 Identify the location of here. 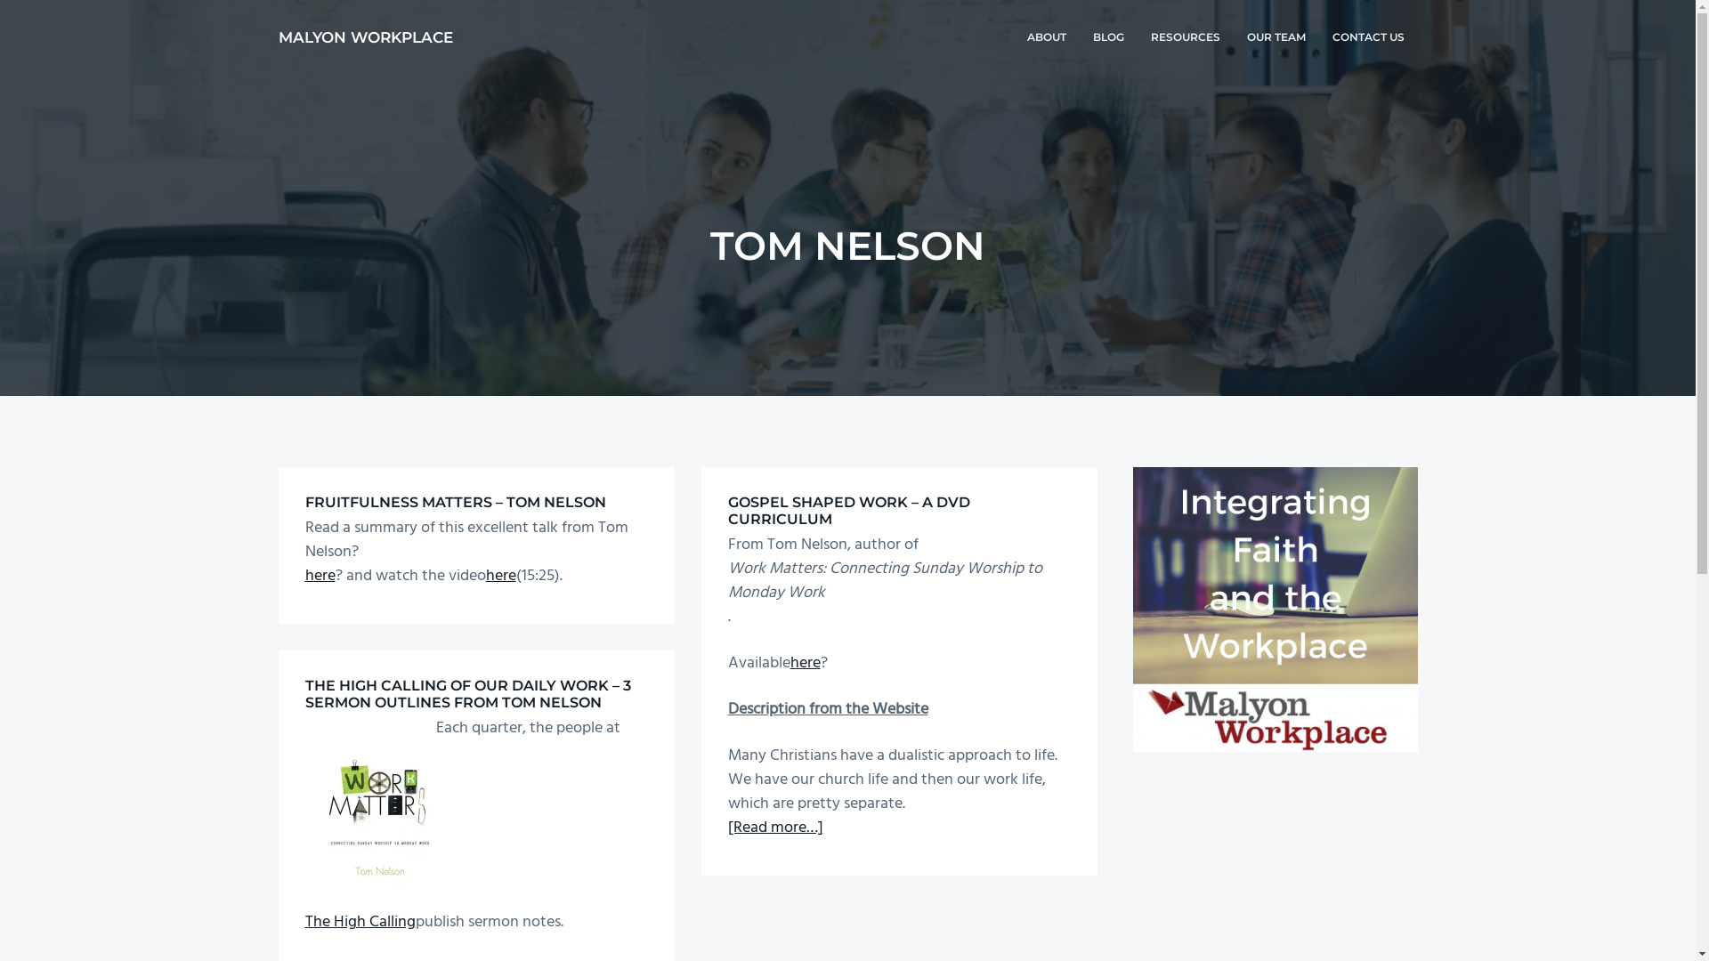
(806, 663).